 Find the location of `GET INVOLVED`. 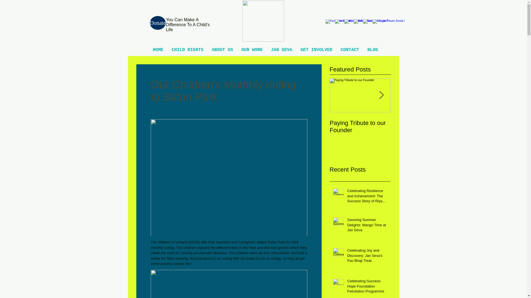

GET INVOLVED is located at coordinates (316, 50).